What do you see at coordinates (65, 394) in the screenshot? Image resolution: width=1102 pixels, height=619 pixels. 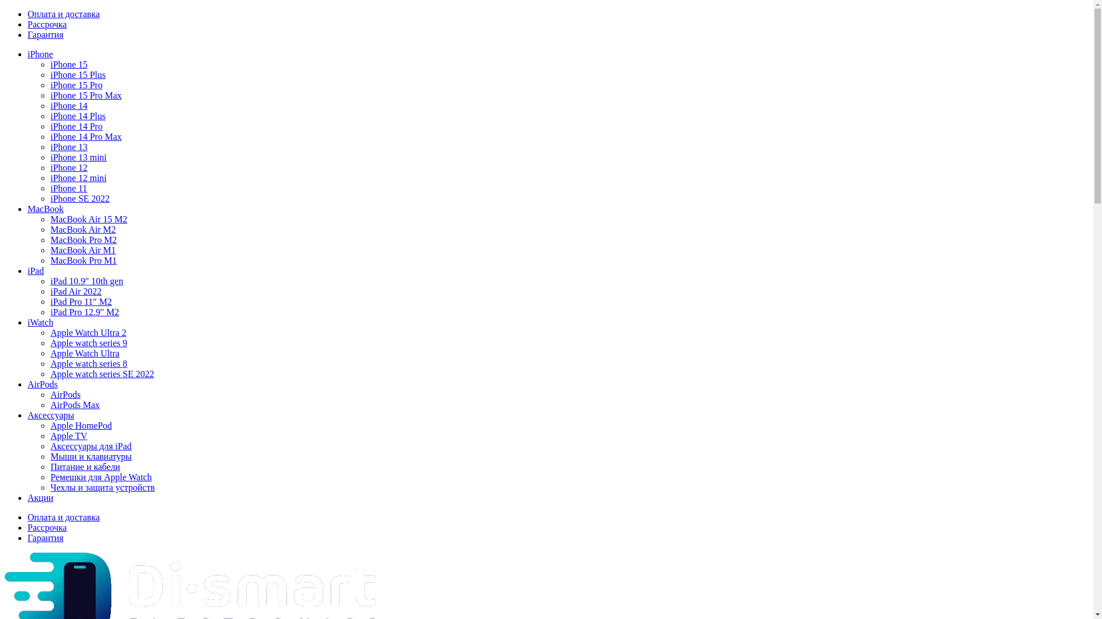 I see `AirPods` at bounding box center [65, 394].